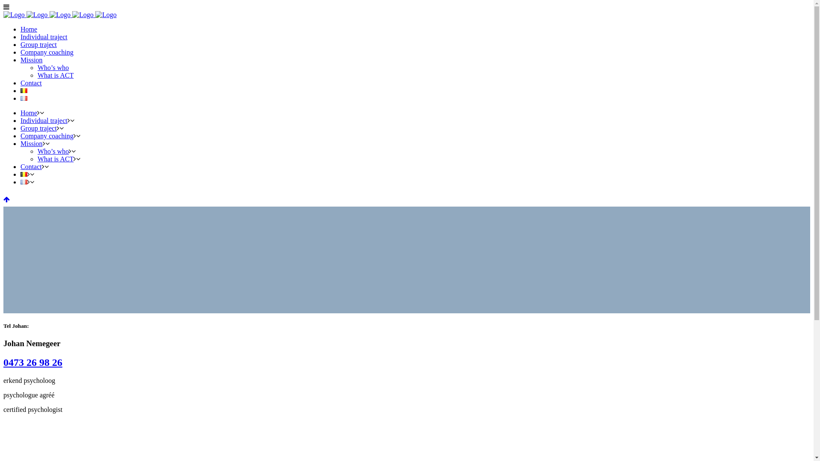 The image size is (820, 461). I want to click on Individual traject, so click(44, 120).